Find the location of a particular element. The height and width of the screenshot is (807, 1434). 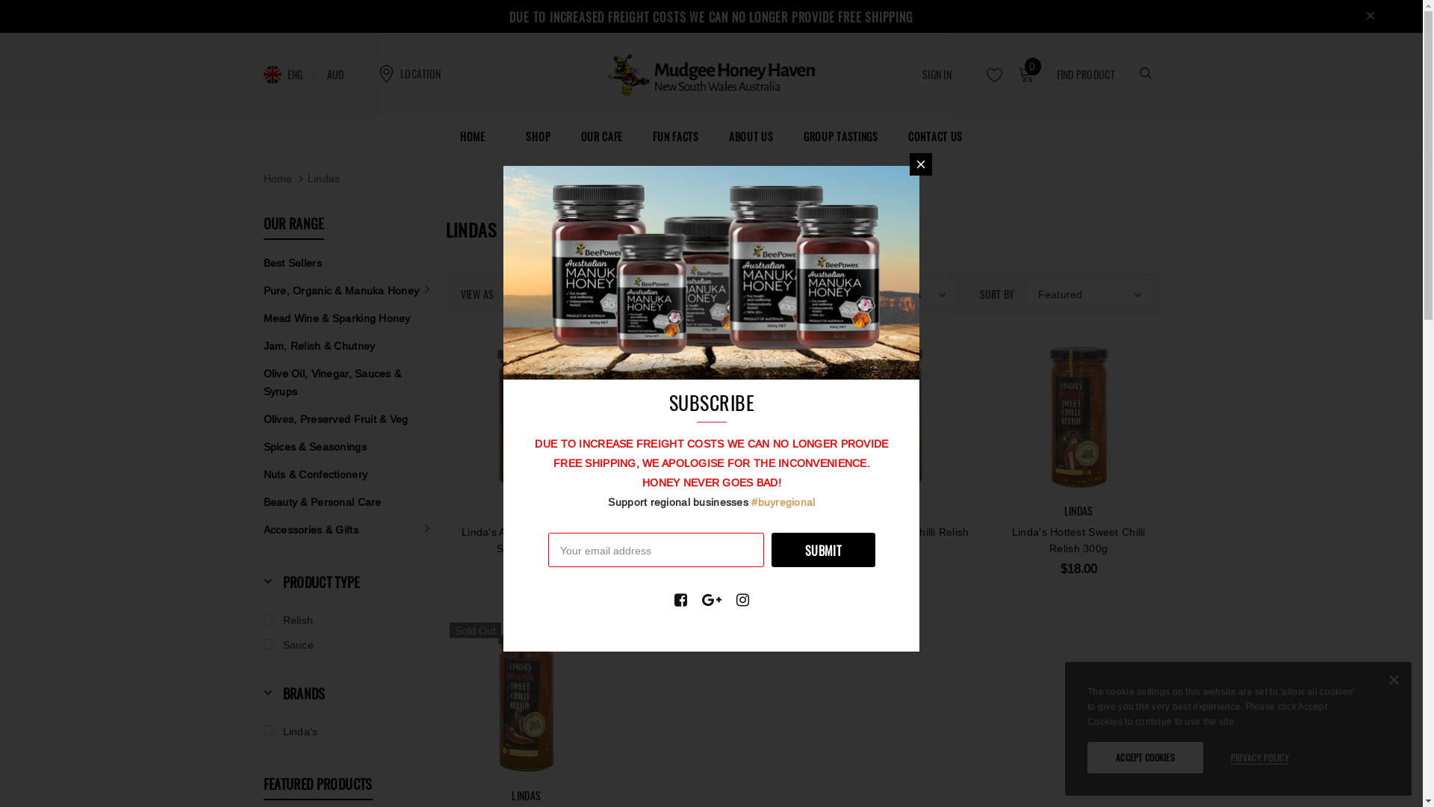

Linda'S Hot Sweet Chilli Relish 300g is located at coordinates (895, 540).